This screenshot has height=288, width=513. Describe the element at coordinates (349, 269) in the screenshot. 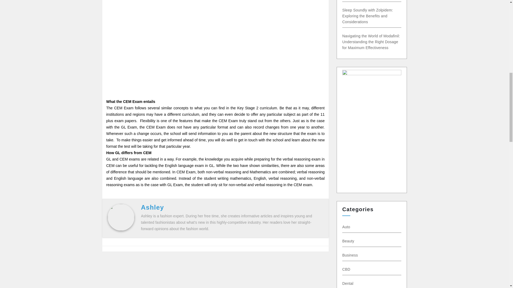

I see `CBD` at that location.